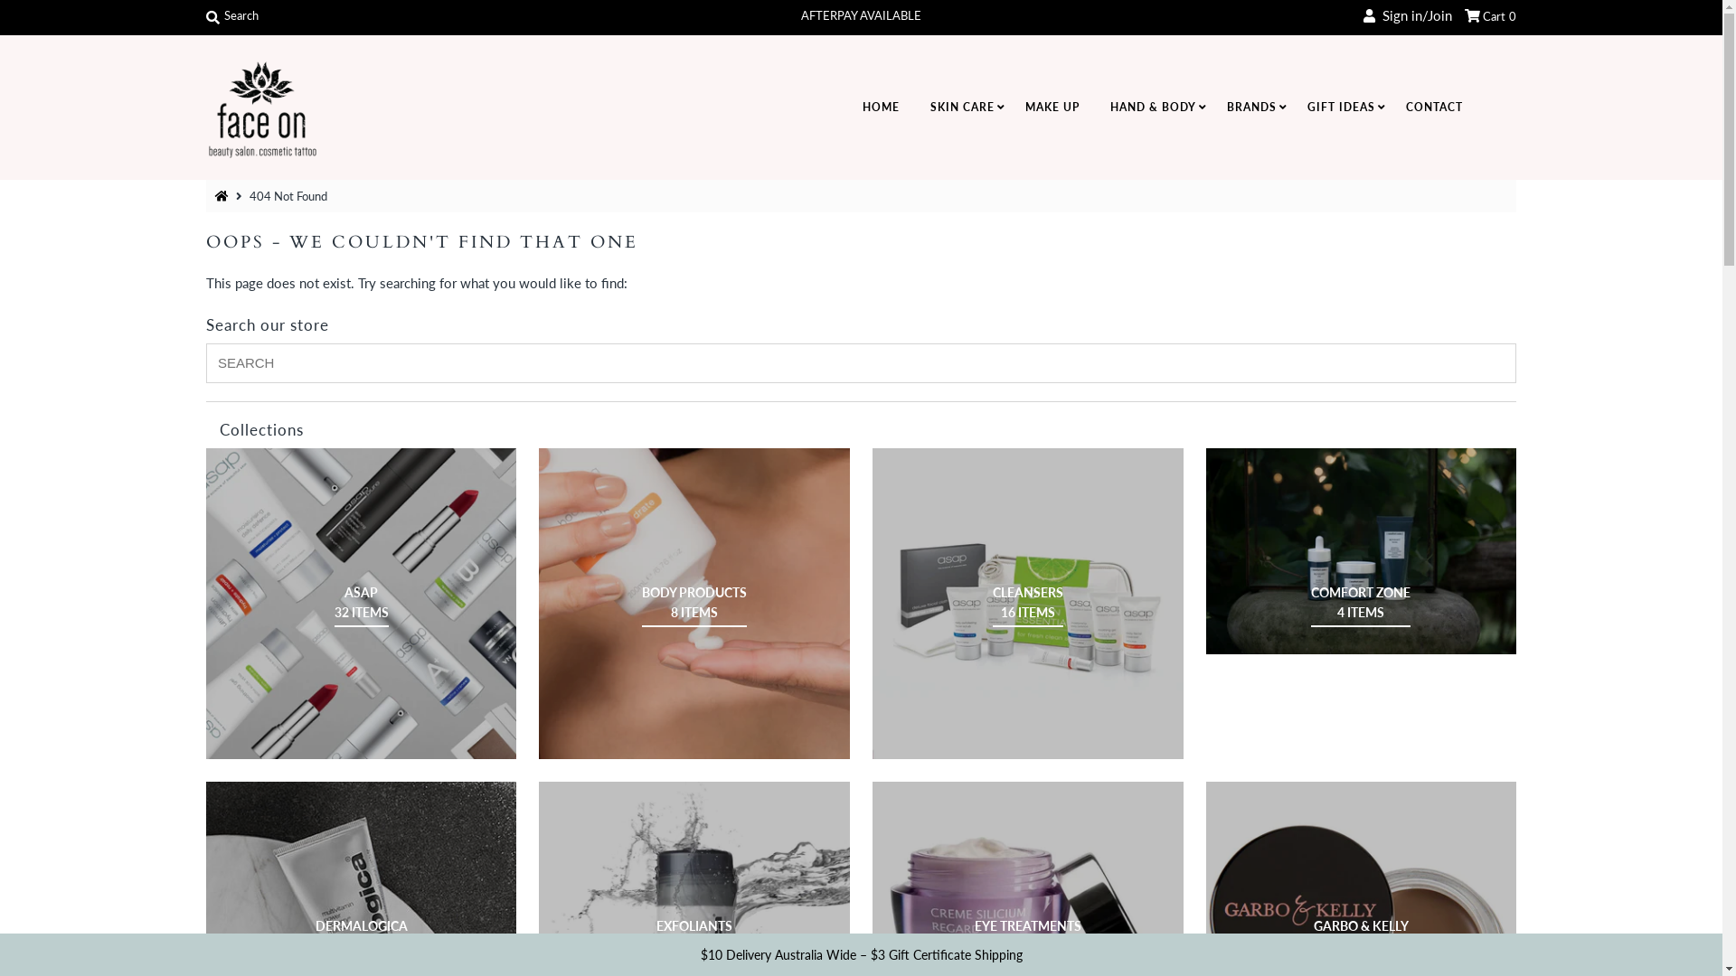 Image resolution: width=1736 pixels, height=976 pixels. Describe the element at coordinates (1028, 603) in the screenshot. I see `CLEANSERS
16 ITEMS` at that location.